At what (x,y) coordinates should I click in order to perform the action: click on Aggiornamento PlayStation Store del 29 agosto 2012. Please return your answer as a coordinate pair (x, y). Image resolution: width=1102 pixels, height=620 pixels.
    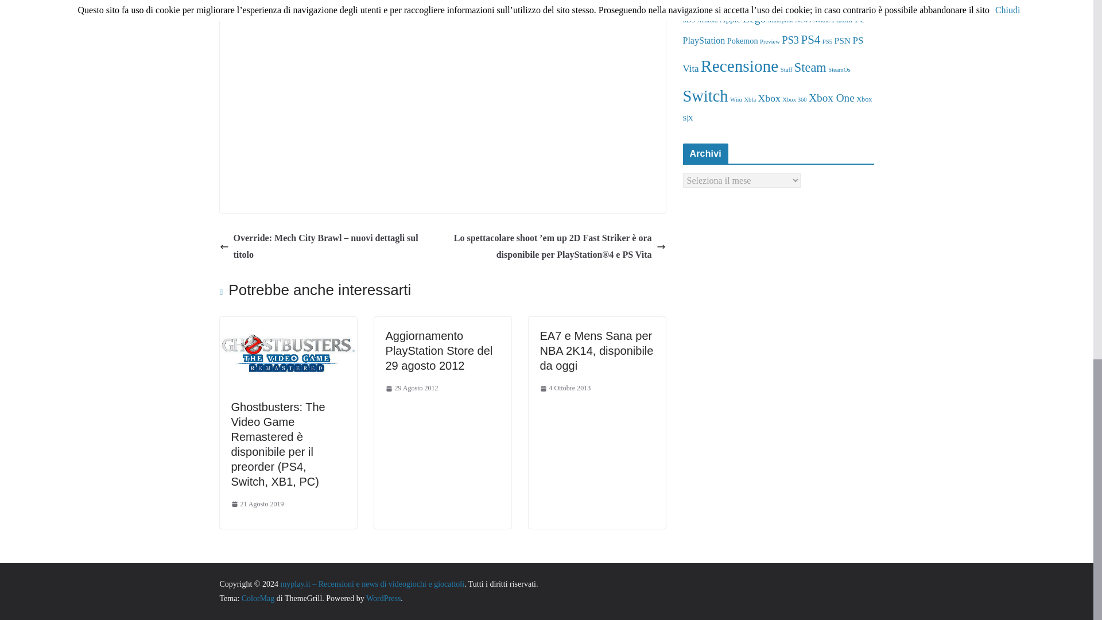
    Looking at the image, I should click on (439, 350).